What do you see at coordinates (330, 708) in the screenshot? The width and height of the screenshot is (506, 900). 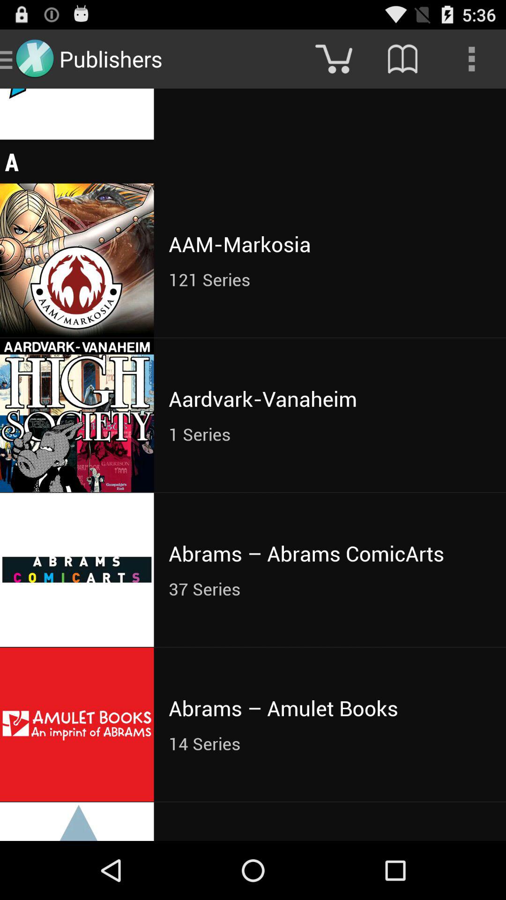 I see `turn off icon above the 14 series icon` at bounding box center [330, 708].